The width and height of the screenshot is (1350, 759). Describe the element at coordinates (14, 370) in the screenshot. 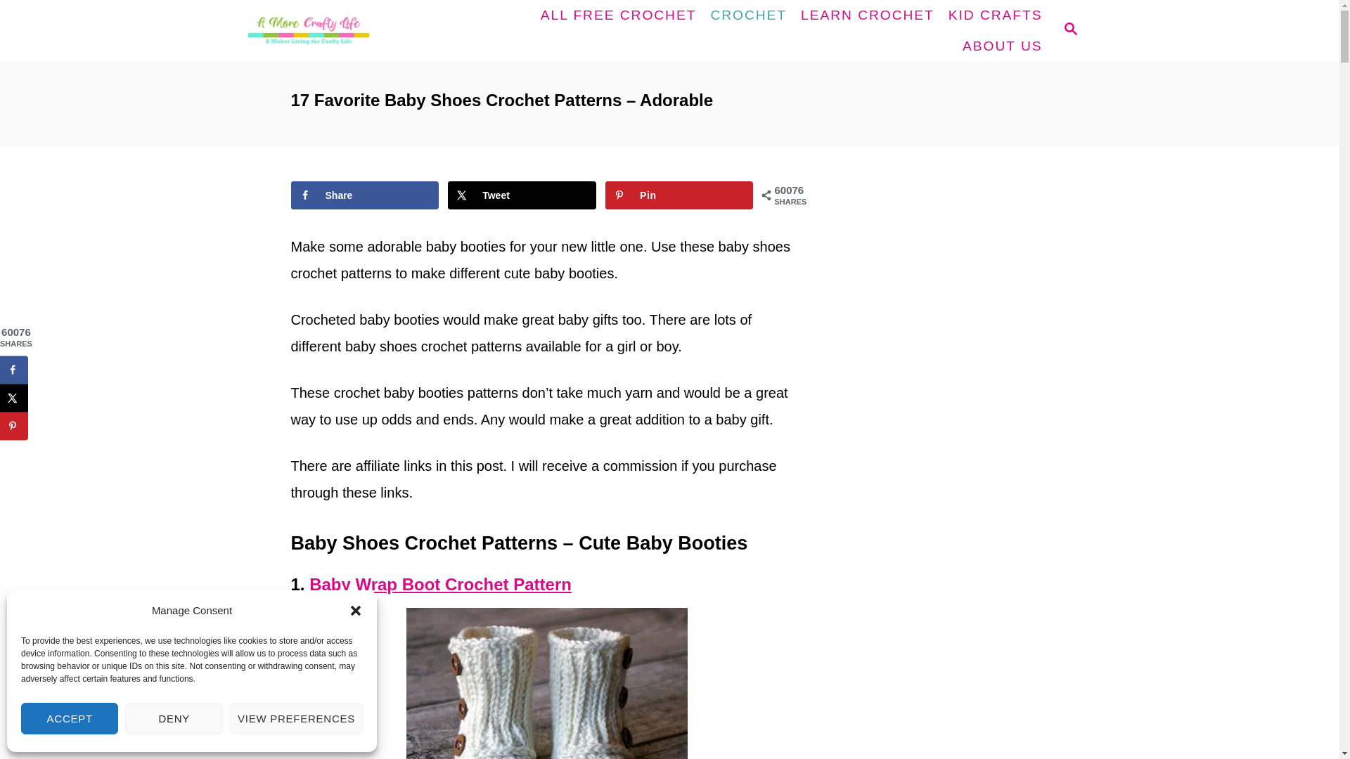

I see `Share on Facebook` at that location.